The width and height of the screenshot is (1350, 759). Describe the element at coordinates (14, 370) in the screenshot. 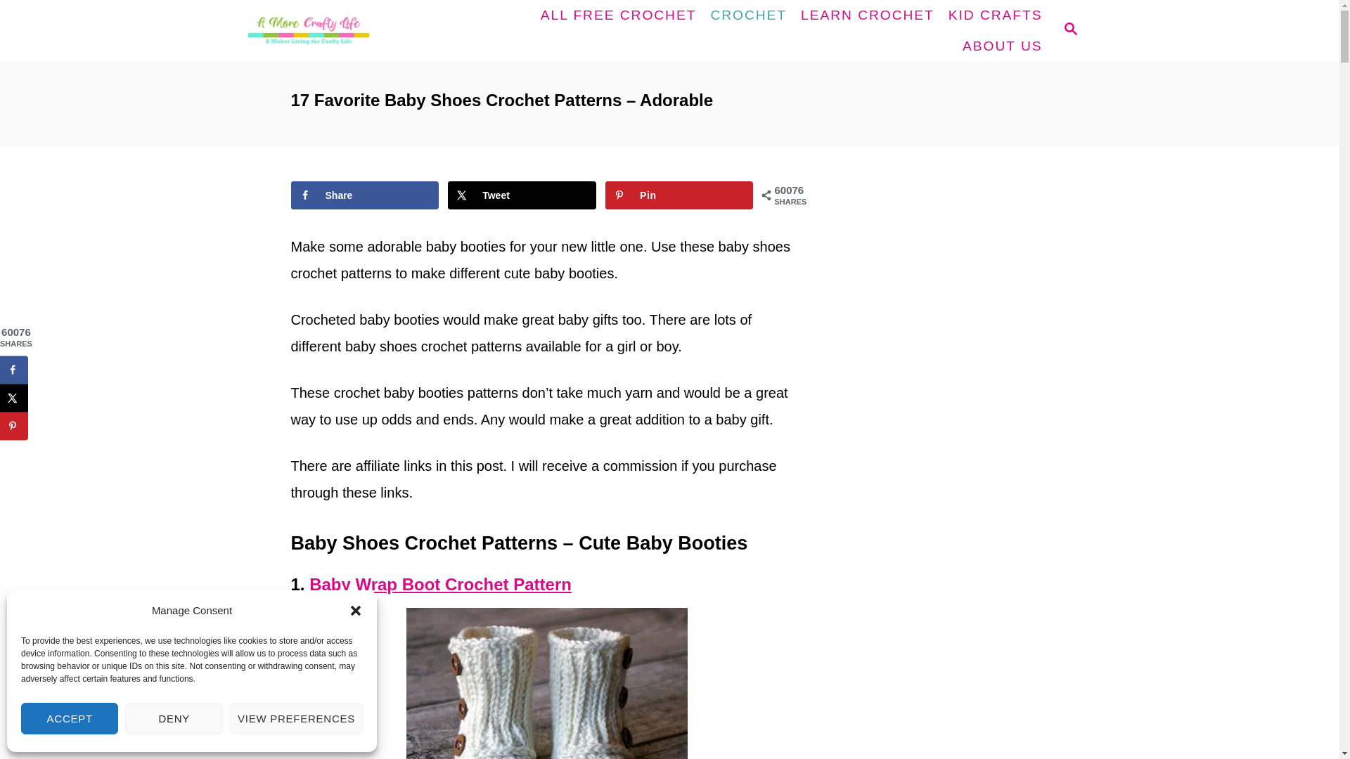

I see `Share on Facebook` at that location.